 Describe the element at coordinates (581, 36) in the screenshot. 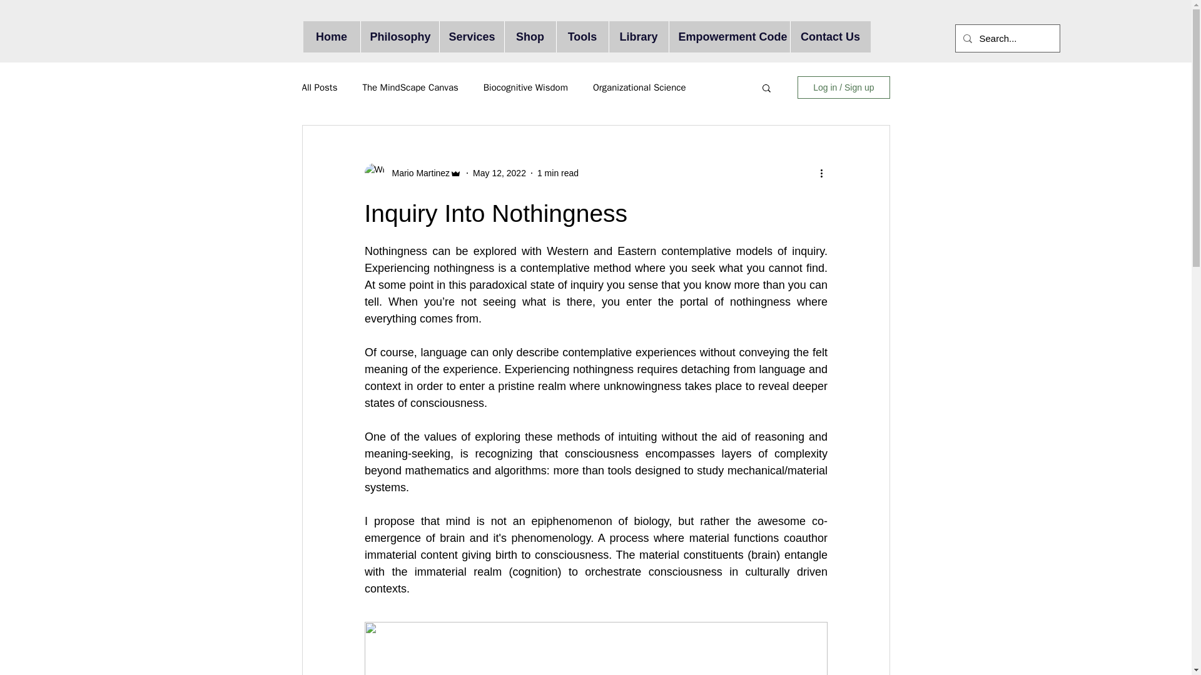

I see `Tools` at that location.